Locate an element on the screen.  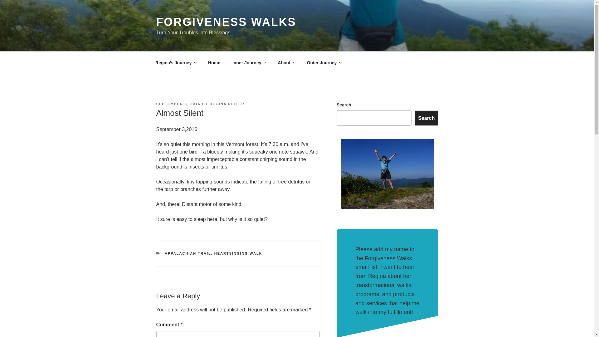
About is located at coordinates (286, 62).